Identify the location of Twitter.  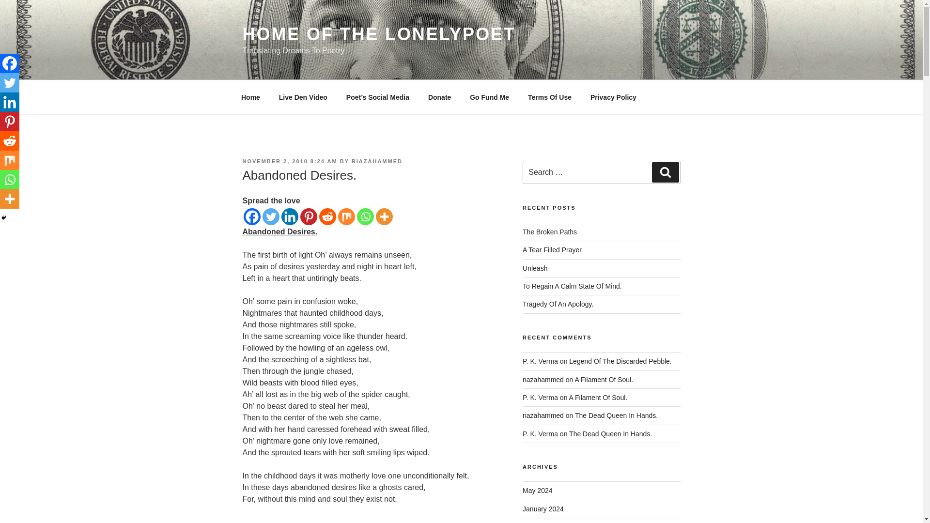
(10, 83).